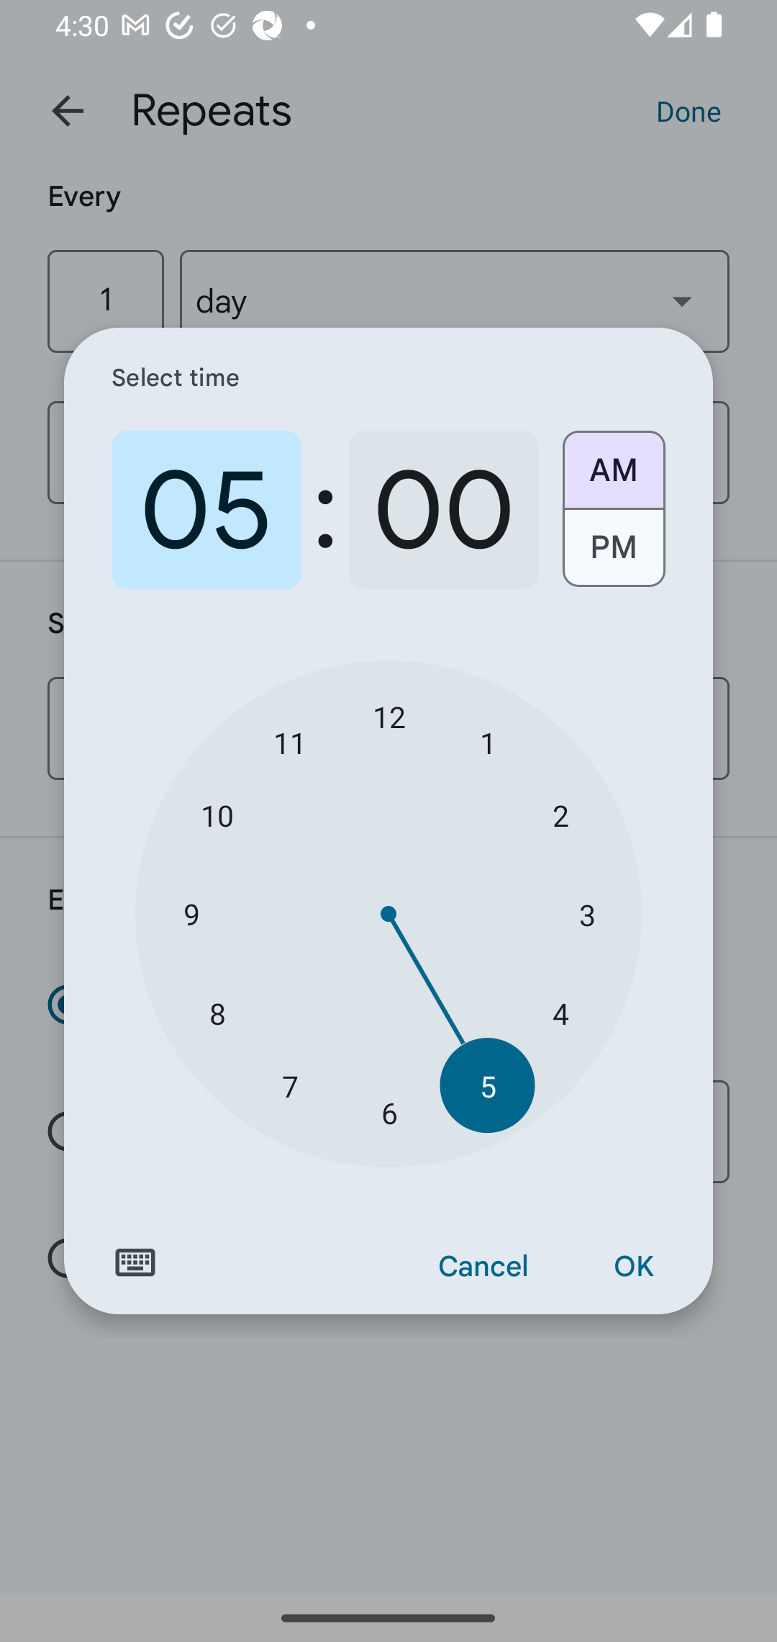 The height and width of the screenshot is (1642, 777). Describe the element at coordinates (289, 742) in the screenshot. I see `11 11 o'clock` at that location.